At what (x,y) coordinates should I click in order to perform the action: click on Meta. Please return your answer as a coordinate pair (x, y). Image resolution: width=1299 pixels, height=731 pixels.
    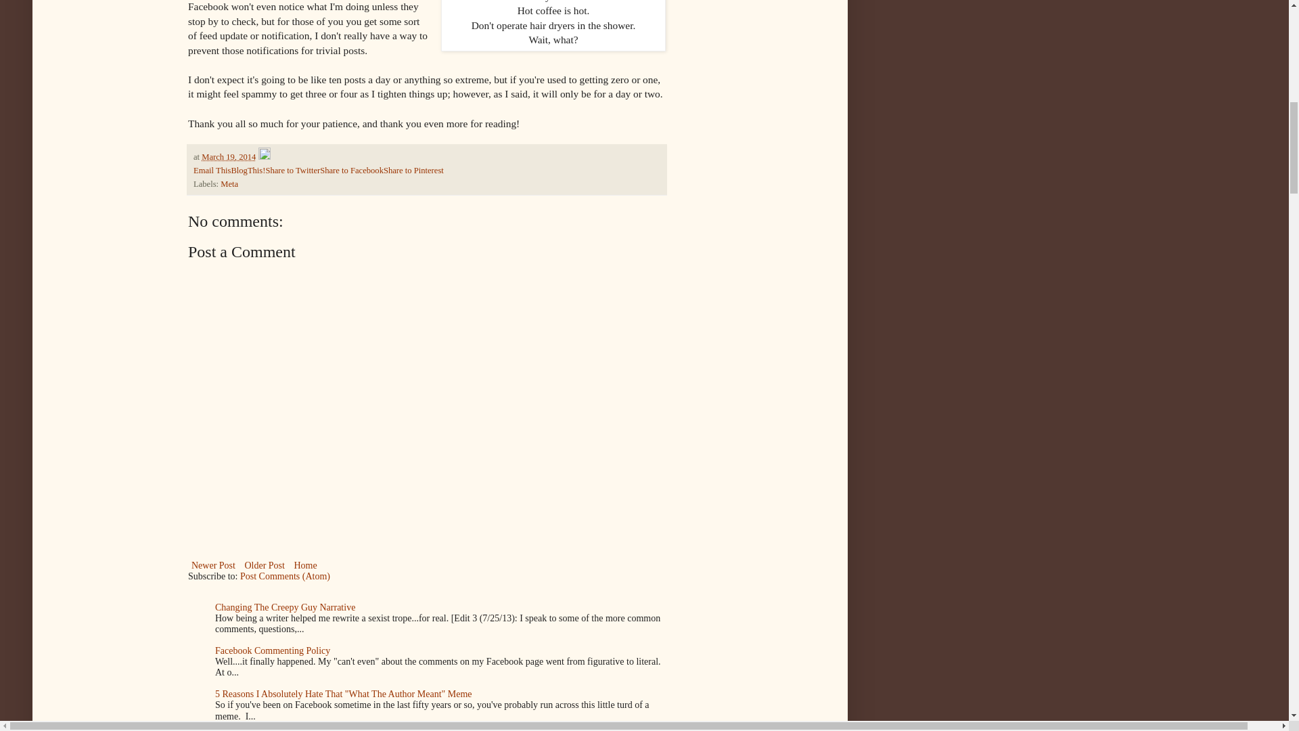
    Looking at the image, I should click on (229, 183).